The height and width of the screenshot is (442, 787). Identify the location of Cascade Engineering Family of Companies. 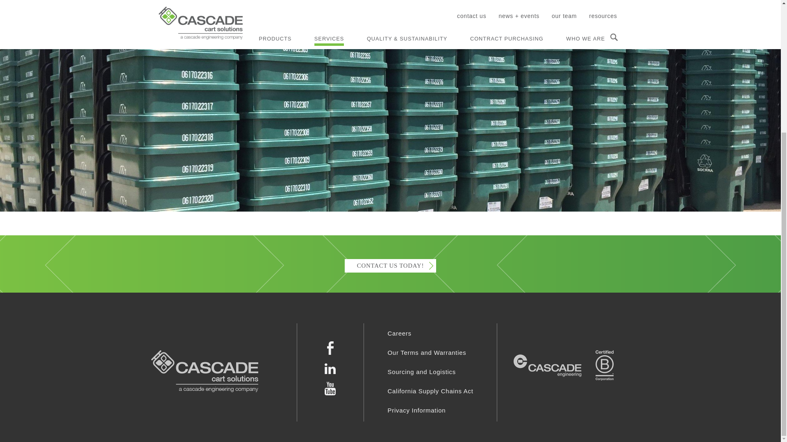
(548, 369).